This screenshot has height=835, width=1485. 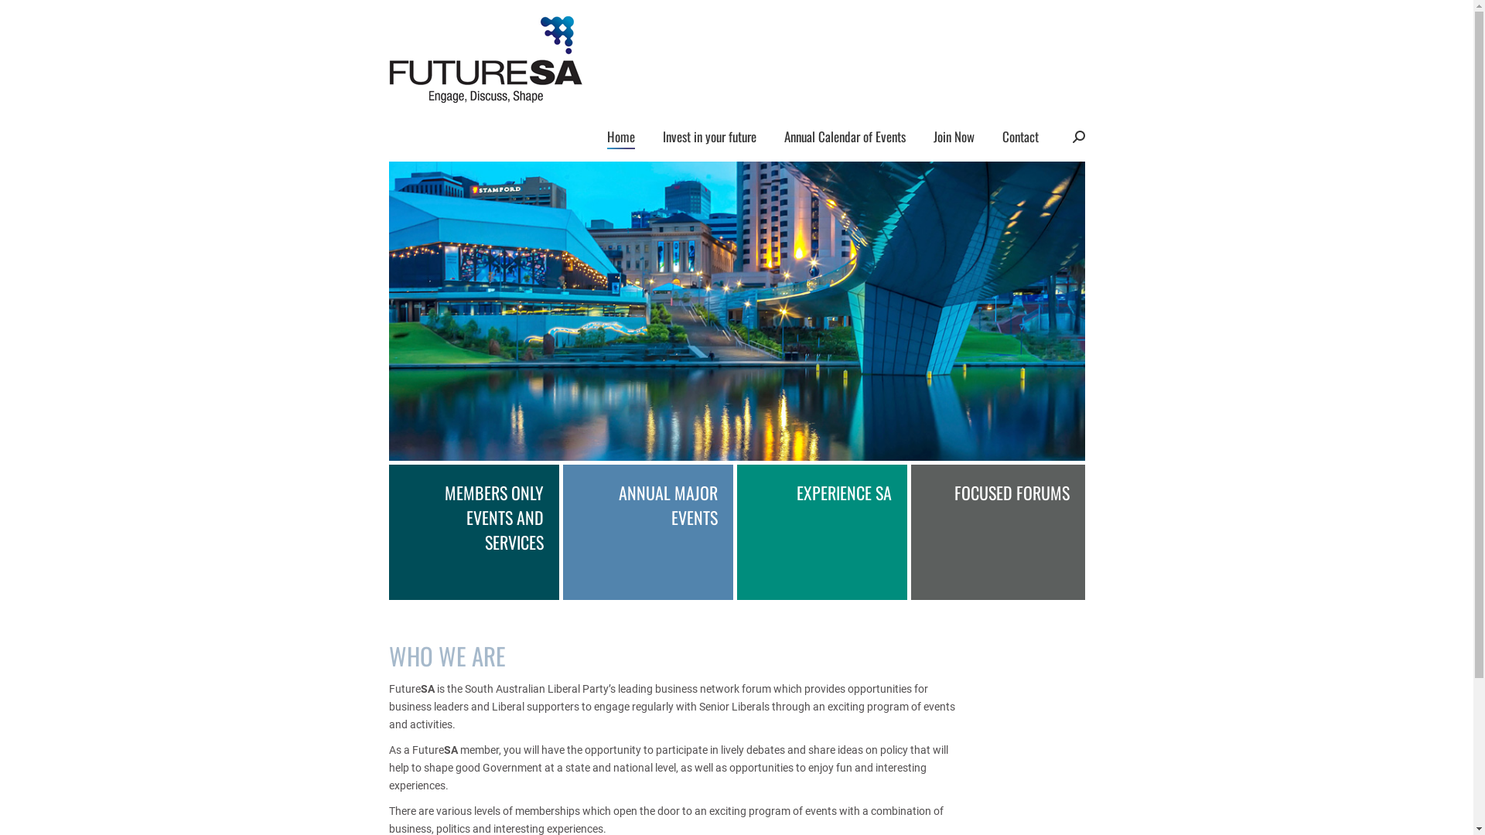 I want to click on FOCUSED FORUMS, so click(x=998, y=532).